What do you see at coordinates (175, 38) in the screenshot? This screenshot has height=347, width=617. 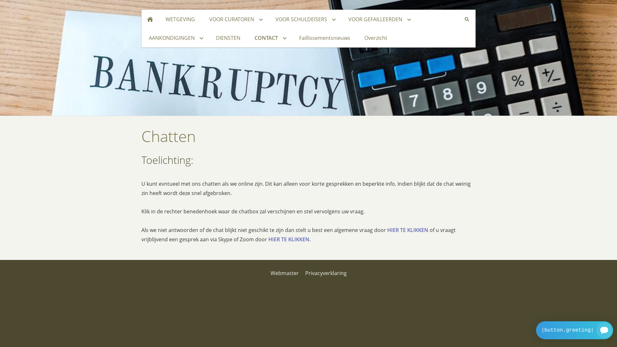 I see `AANKONDIGINGEN` at bounding box center [175, 38].